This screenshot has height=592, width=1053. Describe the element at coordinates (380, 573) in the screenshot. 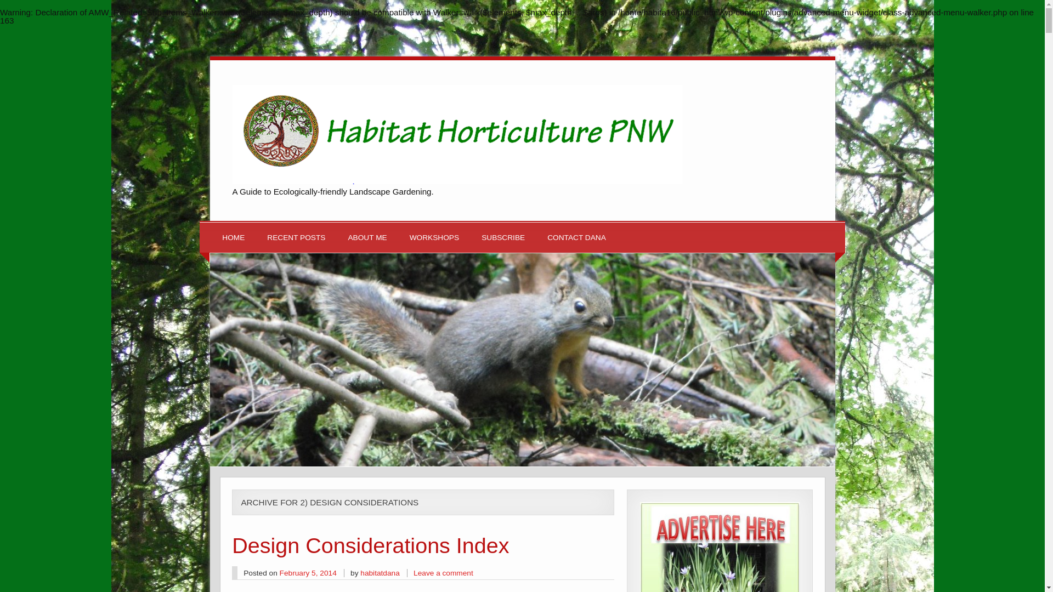

I see `View all posts by habitatdana` at that location.